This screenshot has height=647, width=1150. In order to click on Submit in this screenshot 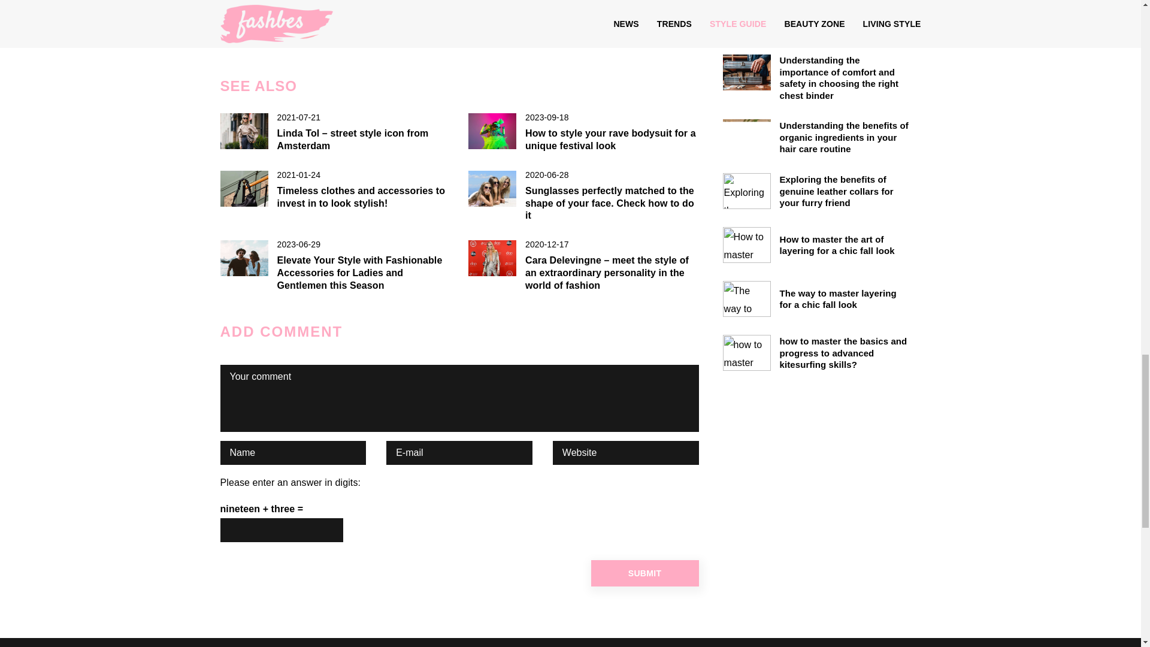, I will do `click(644, 573)`.